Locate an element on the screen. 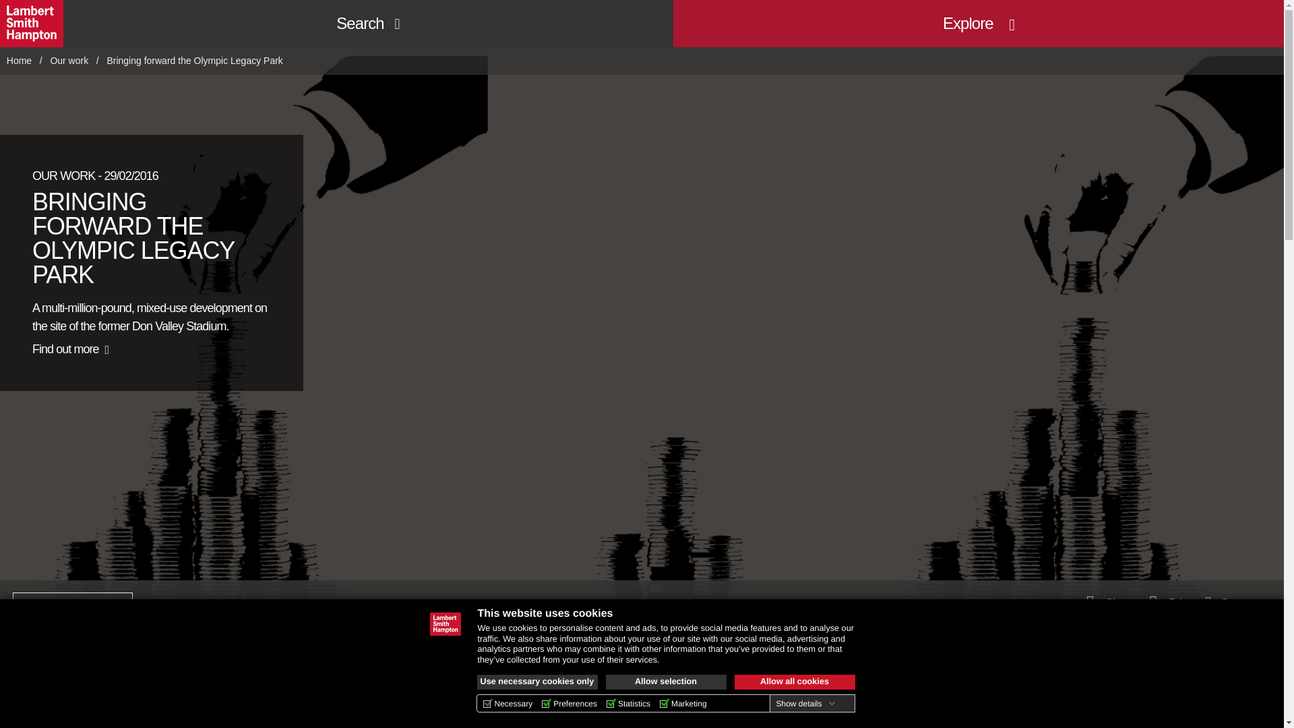  Allow selection is located at coordinates (666, 682).